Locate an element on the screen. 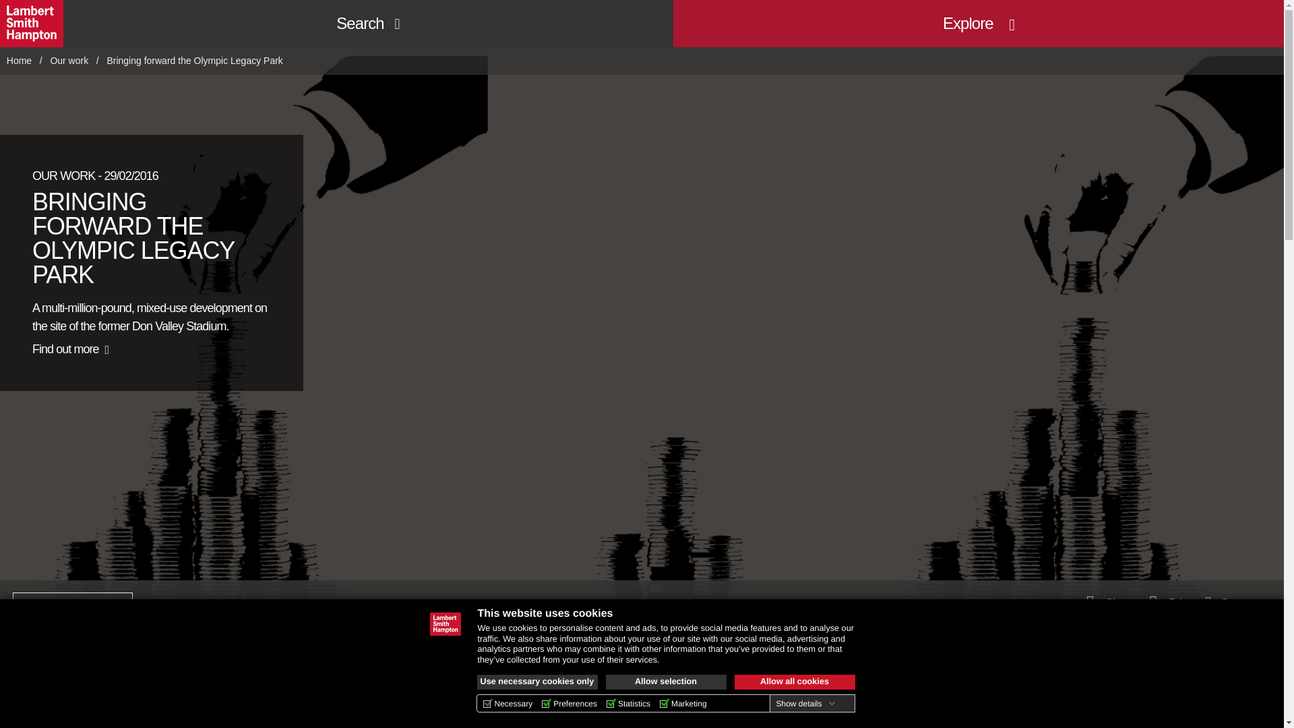  Allow selection is located at coordinates (666, 682).